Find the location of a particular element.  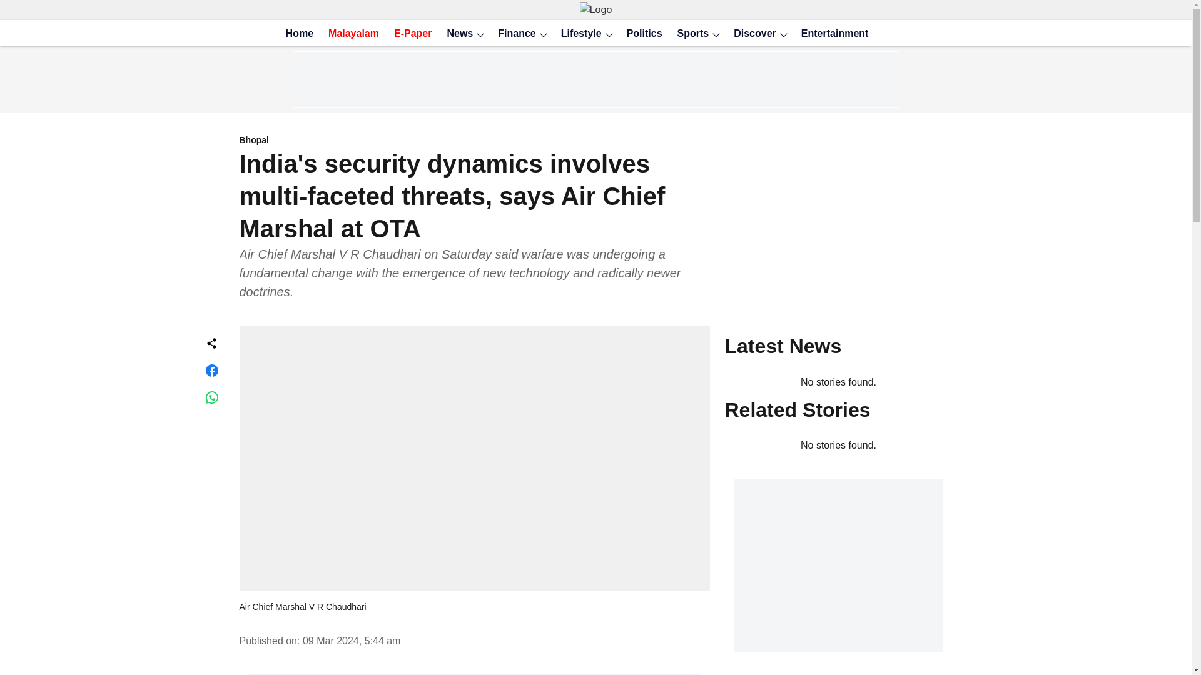

Malayalam is located at coordinates (350, 34).